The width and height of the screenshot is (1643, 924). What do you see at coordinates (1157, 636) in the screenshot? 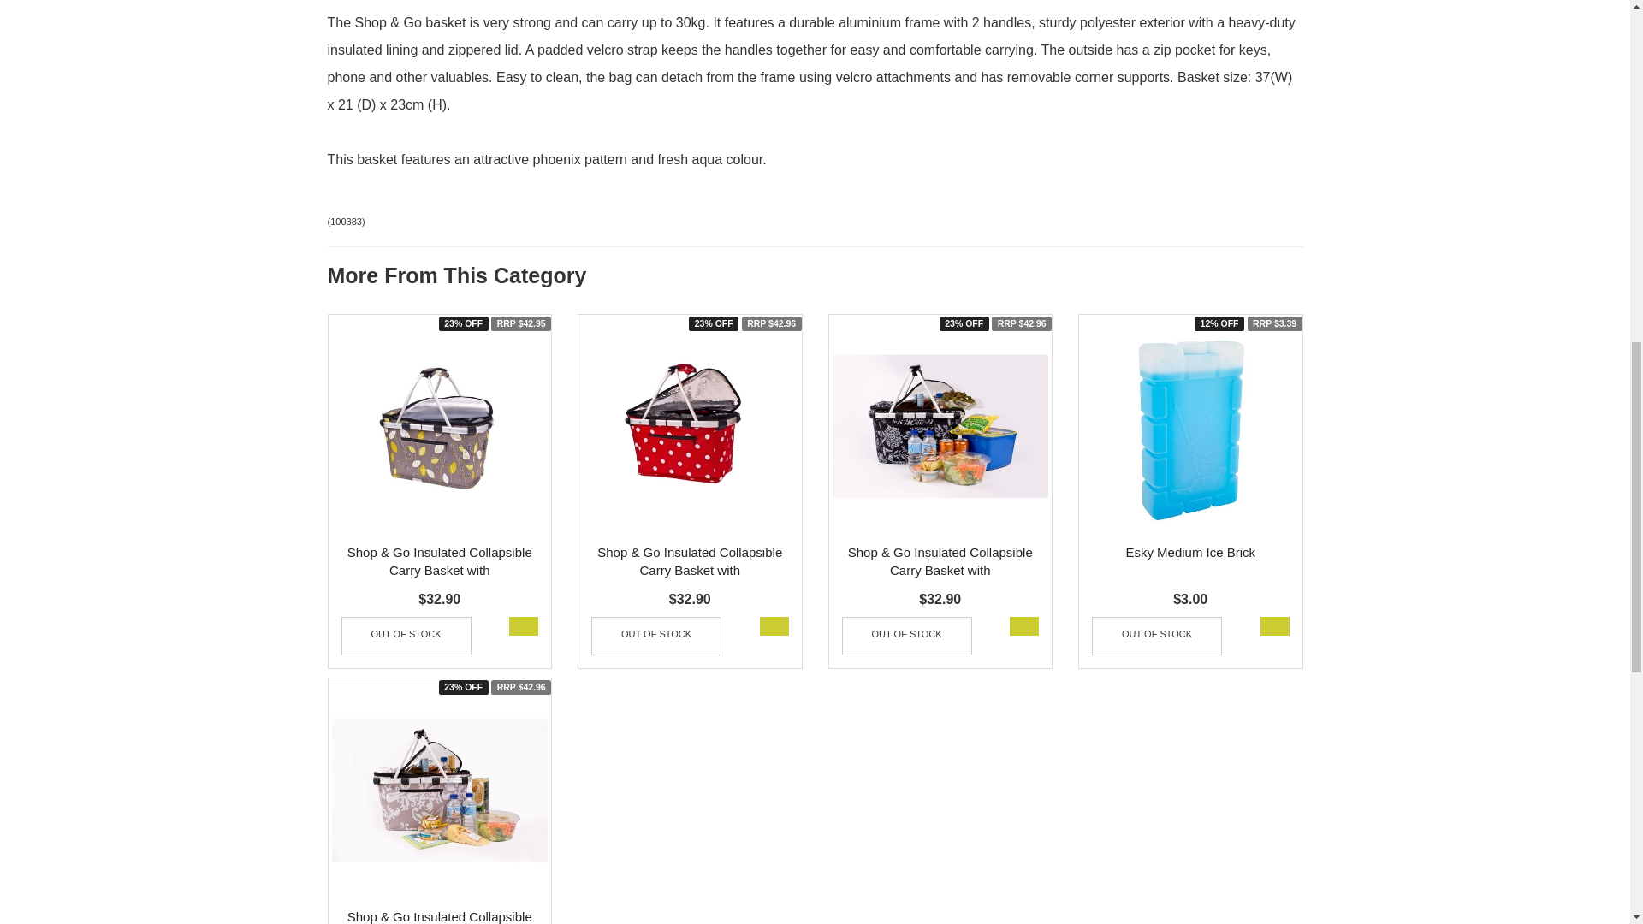
I see `Notify Me When Back In Stock` at bounding box center [1157, 636].